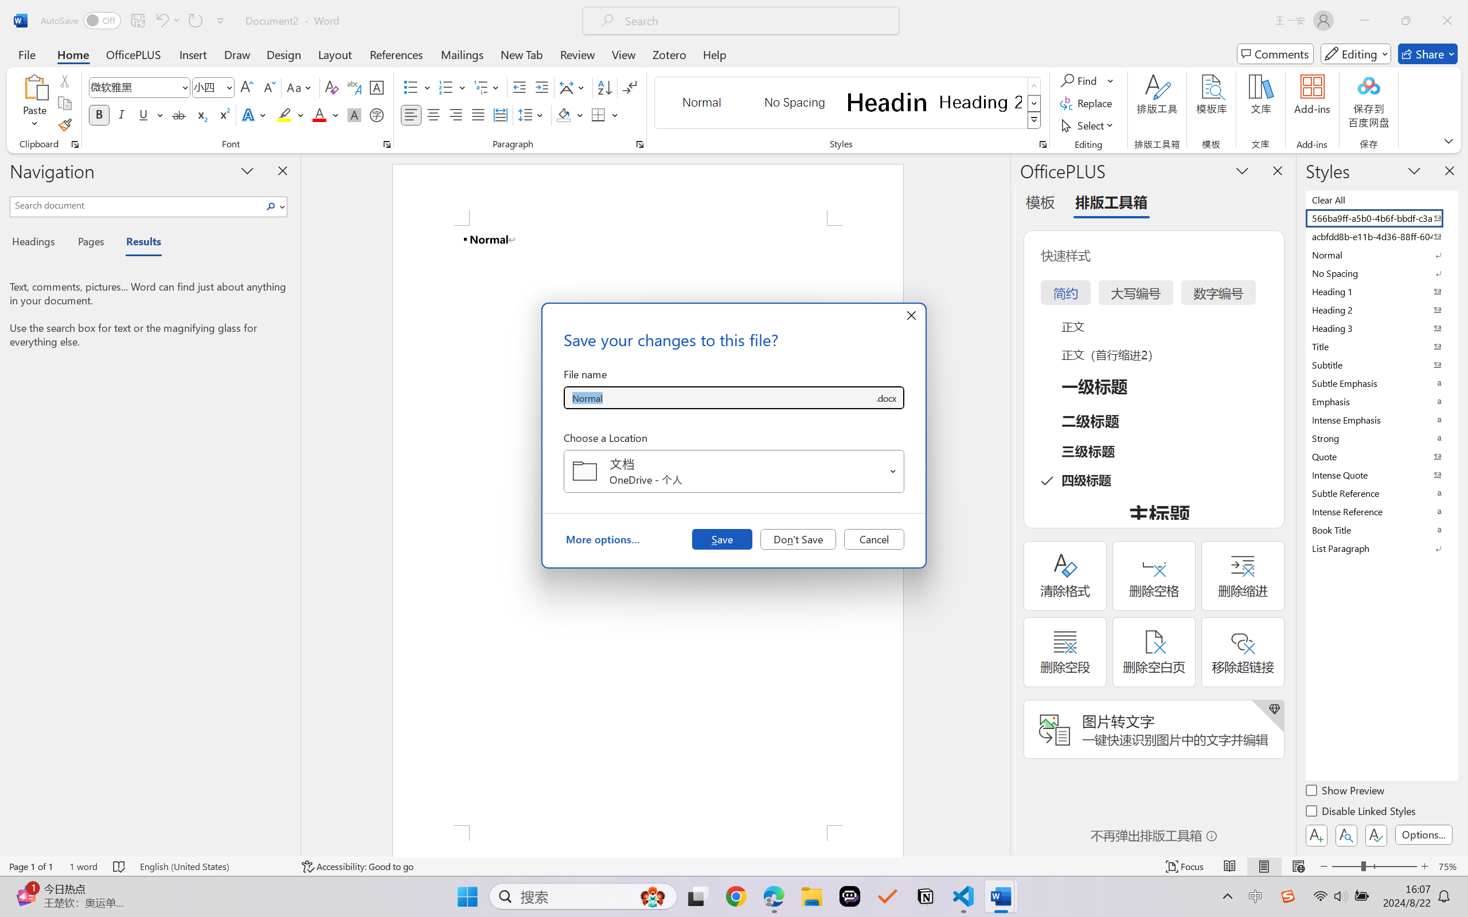 This screenshot has width=1468, height=917. I want to click on Disable Linked Styles, so click(1361, 813).